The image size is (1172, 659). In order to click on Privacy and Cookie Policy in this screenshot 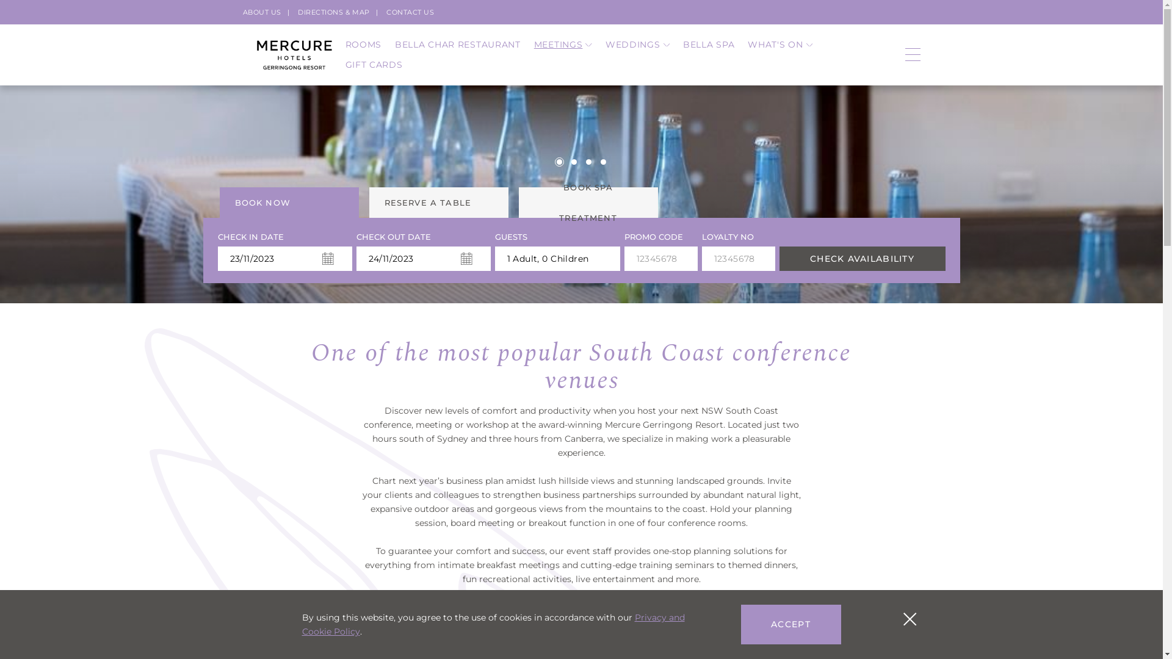, I will do `click(493, 625)`.